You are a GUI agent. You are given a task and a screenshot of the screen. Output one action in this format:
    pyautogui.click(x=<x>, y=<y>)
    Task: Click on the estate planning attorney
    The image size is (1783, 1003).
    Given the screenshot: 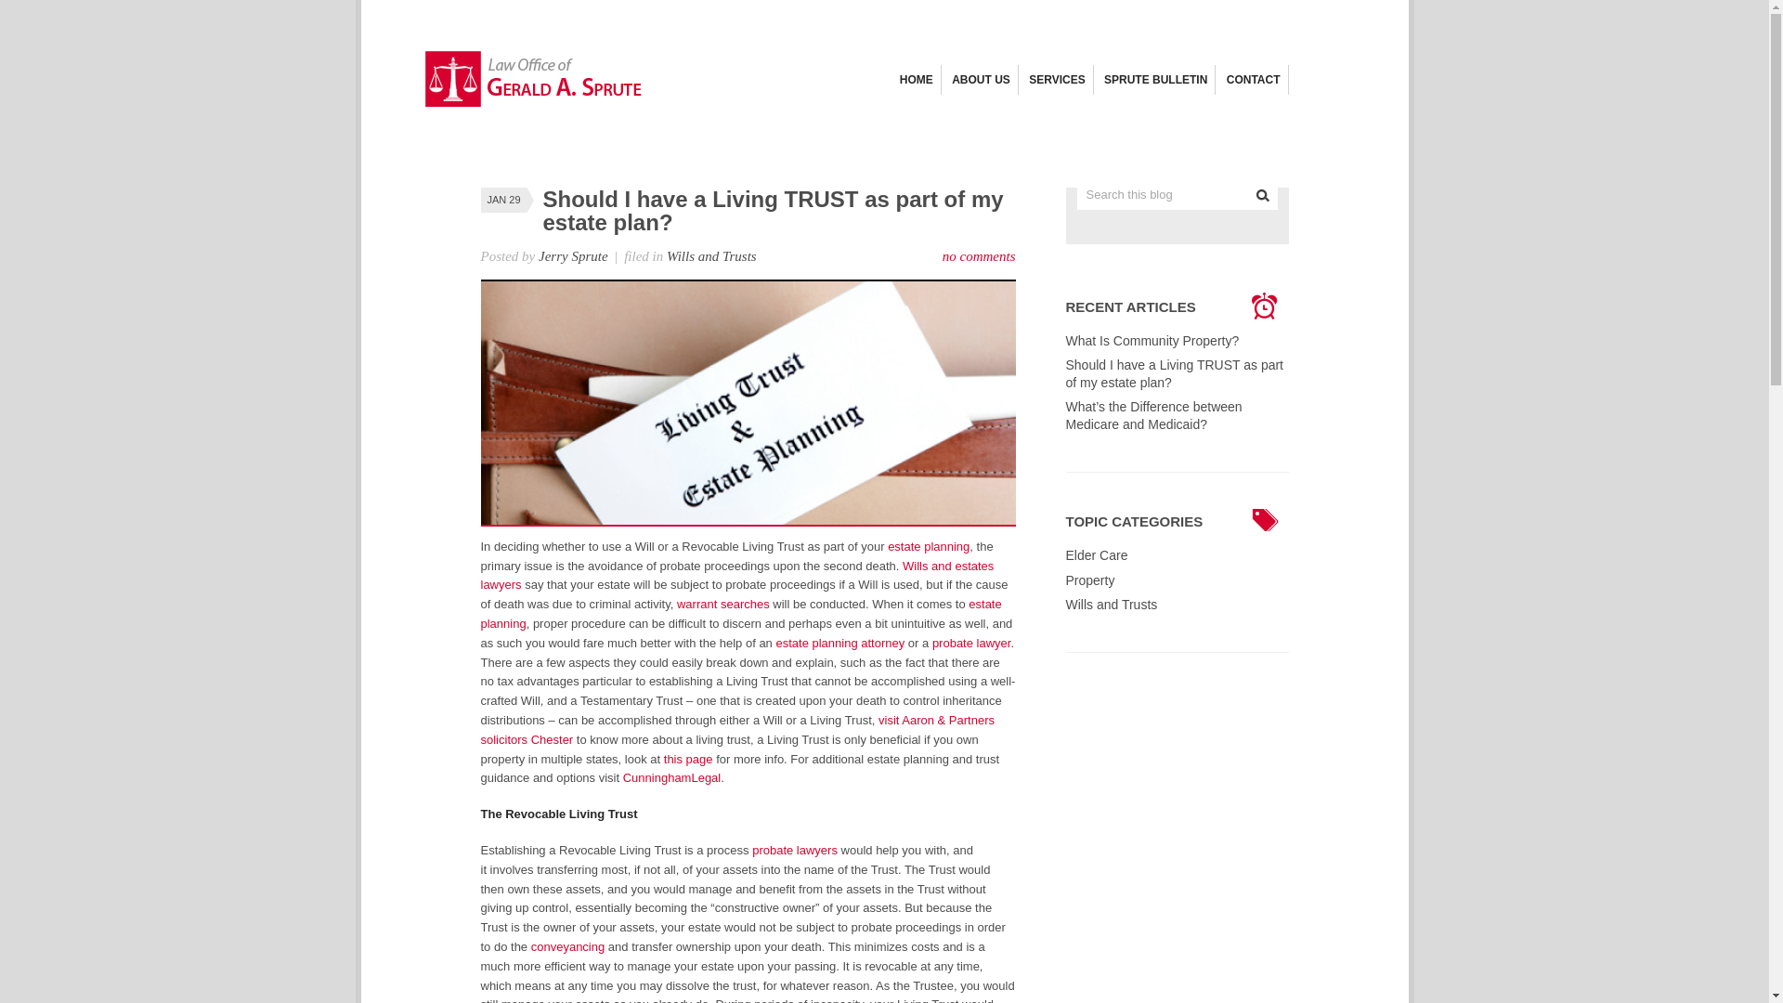 What is the action you would take?
    pyautogui.click(x=839, y=643)
    